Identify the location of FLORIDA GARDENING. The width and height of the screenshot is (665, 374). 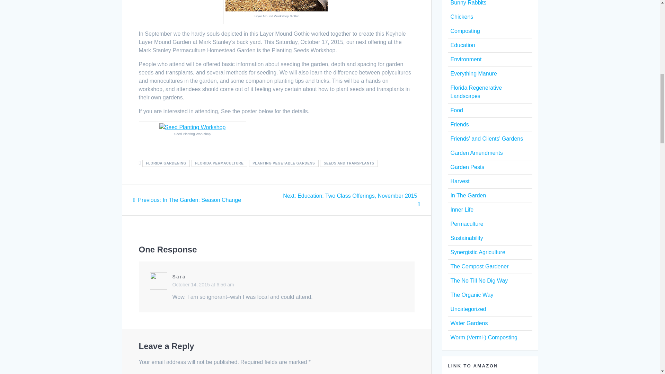
(465, 31).